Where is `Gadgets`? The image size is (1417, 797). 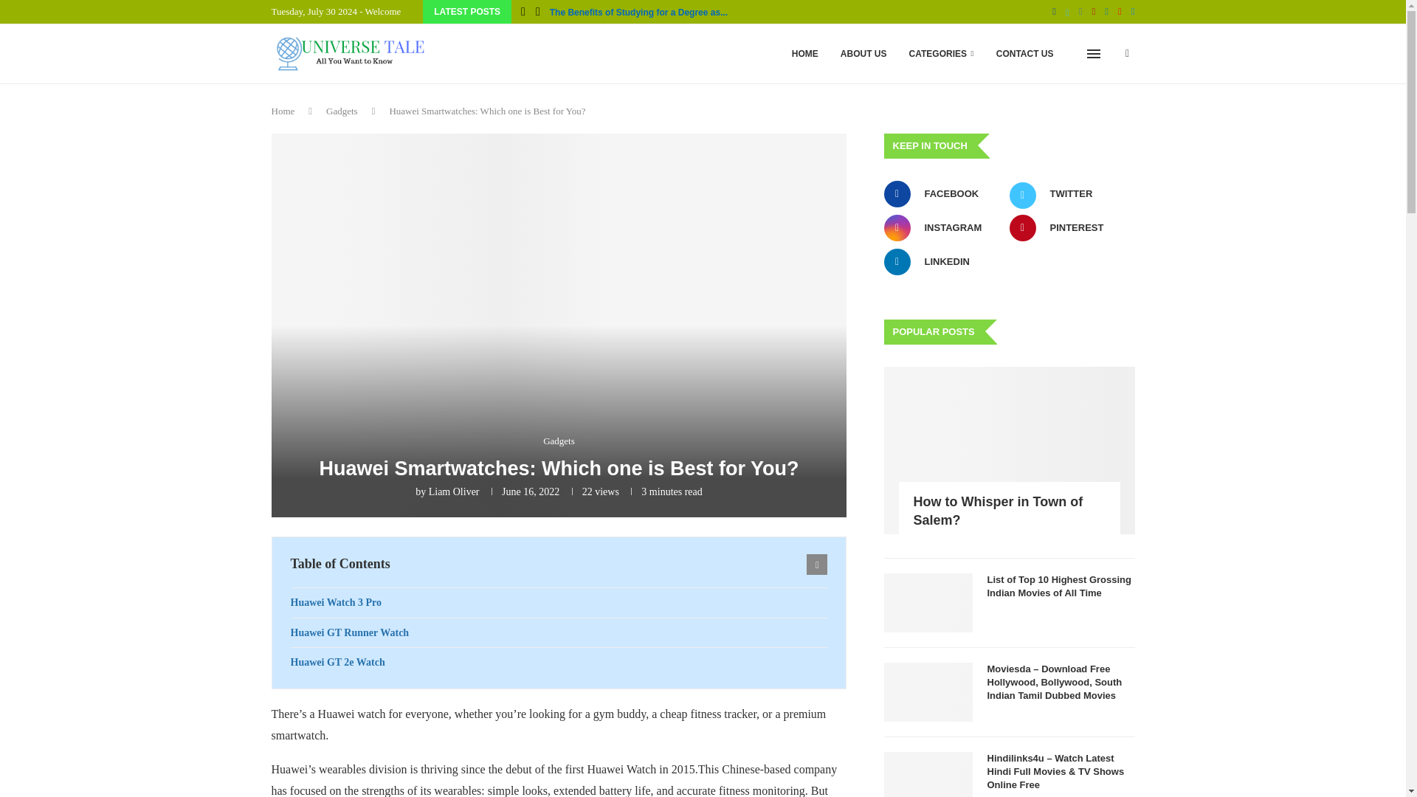
Gadgets is located at coordinates (342, 111).